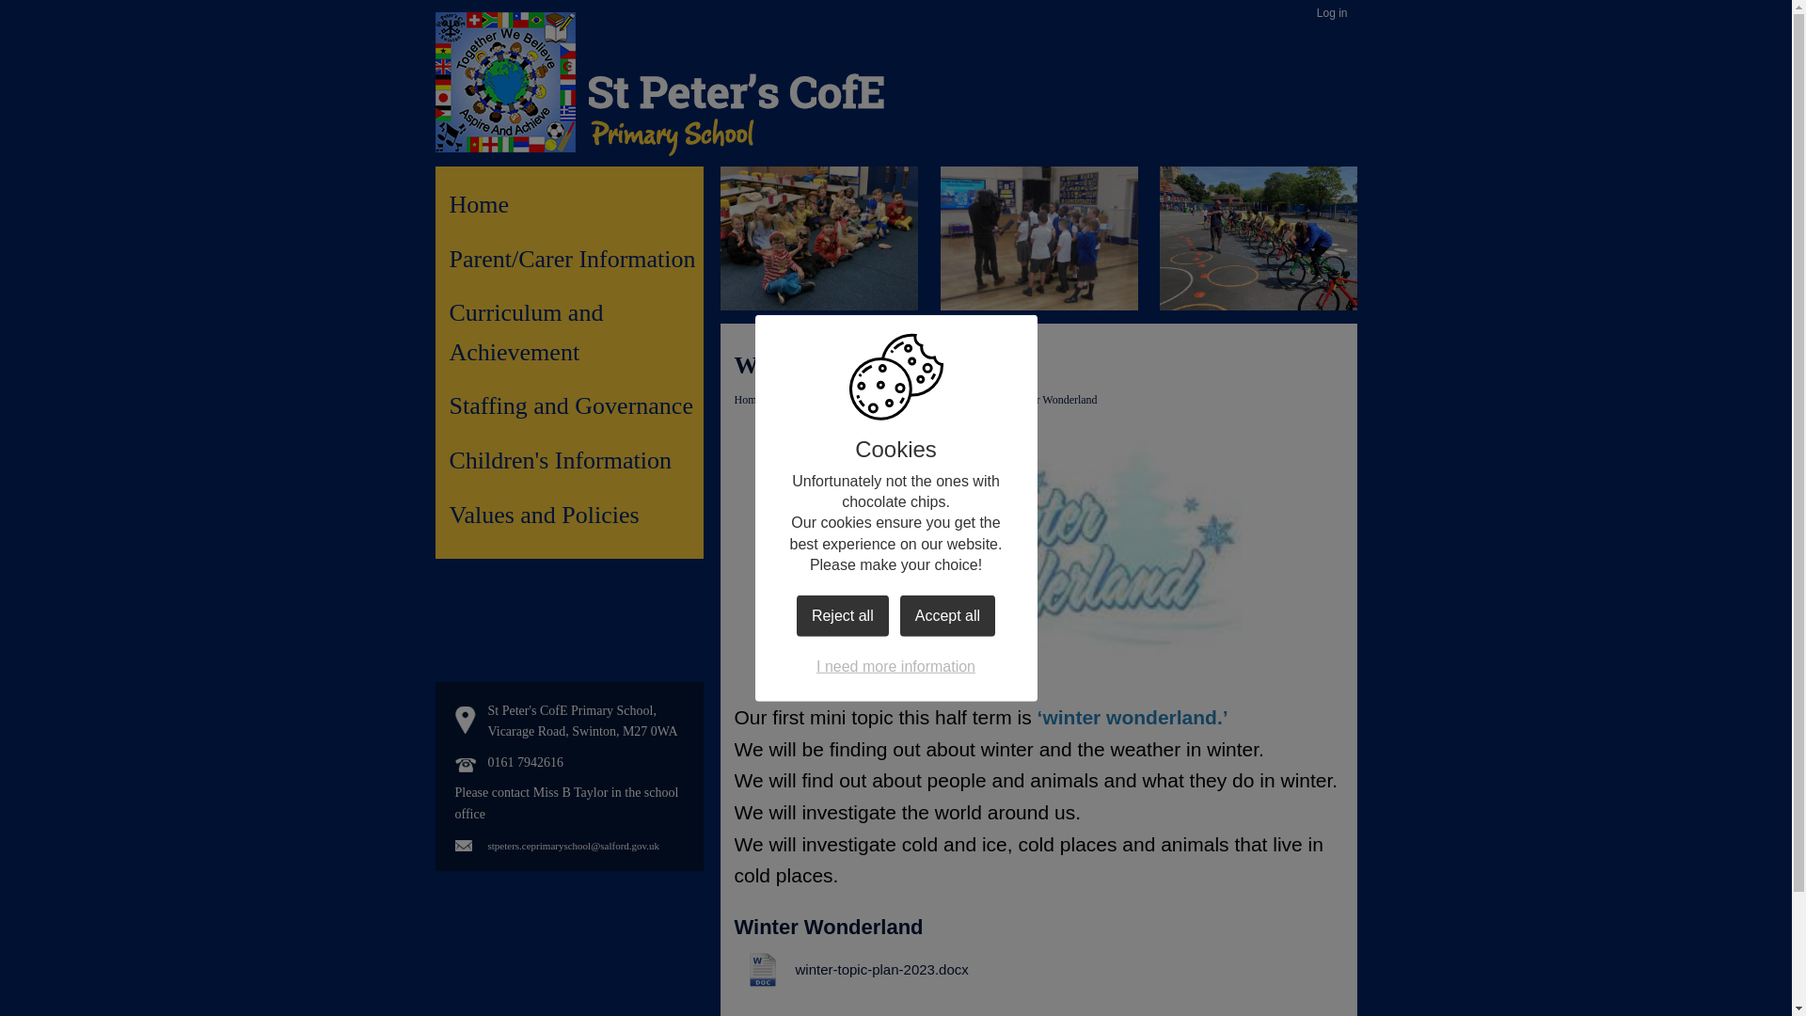 This screenshot has width=1806, height=1016. Describe the element at coordinates (1332, 13) in the screenshot. I see `Log in` at that location.